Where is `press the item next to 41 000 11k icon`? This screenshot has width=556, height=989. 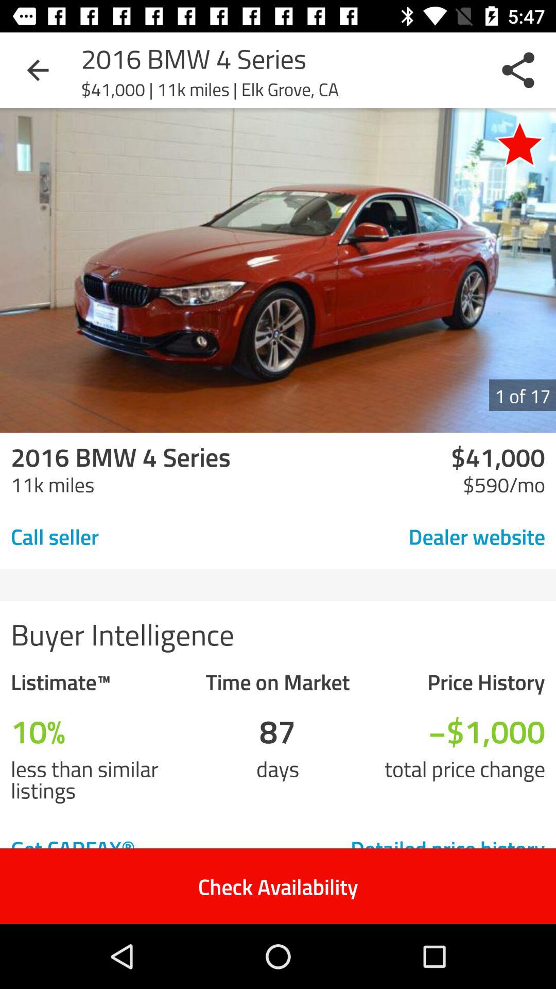
press the item next to 41 000 11k icon is located at coordinates (519, 143).